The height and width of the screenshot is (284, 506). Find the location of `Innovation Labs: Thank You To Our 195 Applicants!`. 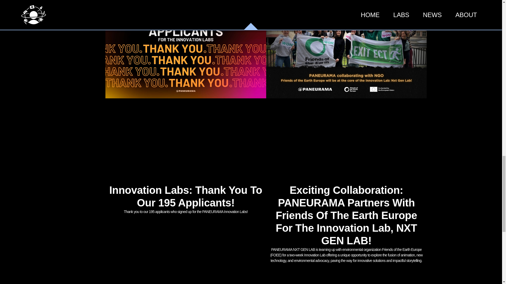

Innovation Labs: Thank You To Our 195 Applicants! is located at coordinates (186, 196).